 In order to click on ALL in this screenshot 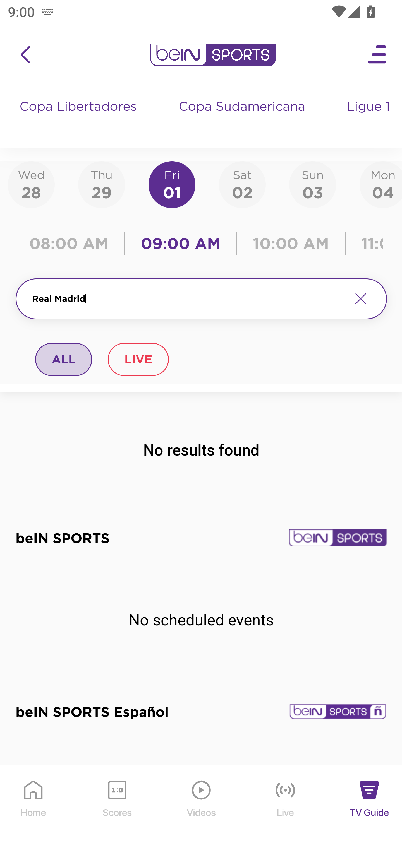, I will do `click(64, 359)`.